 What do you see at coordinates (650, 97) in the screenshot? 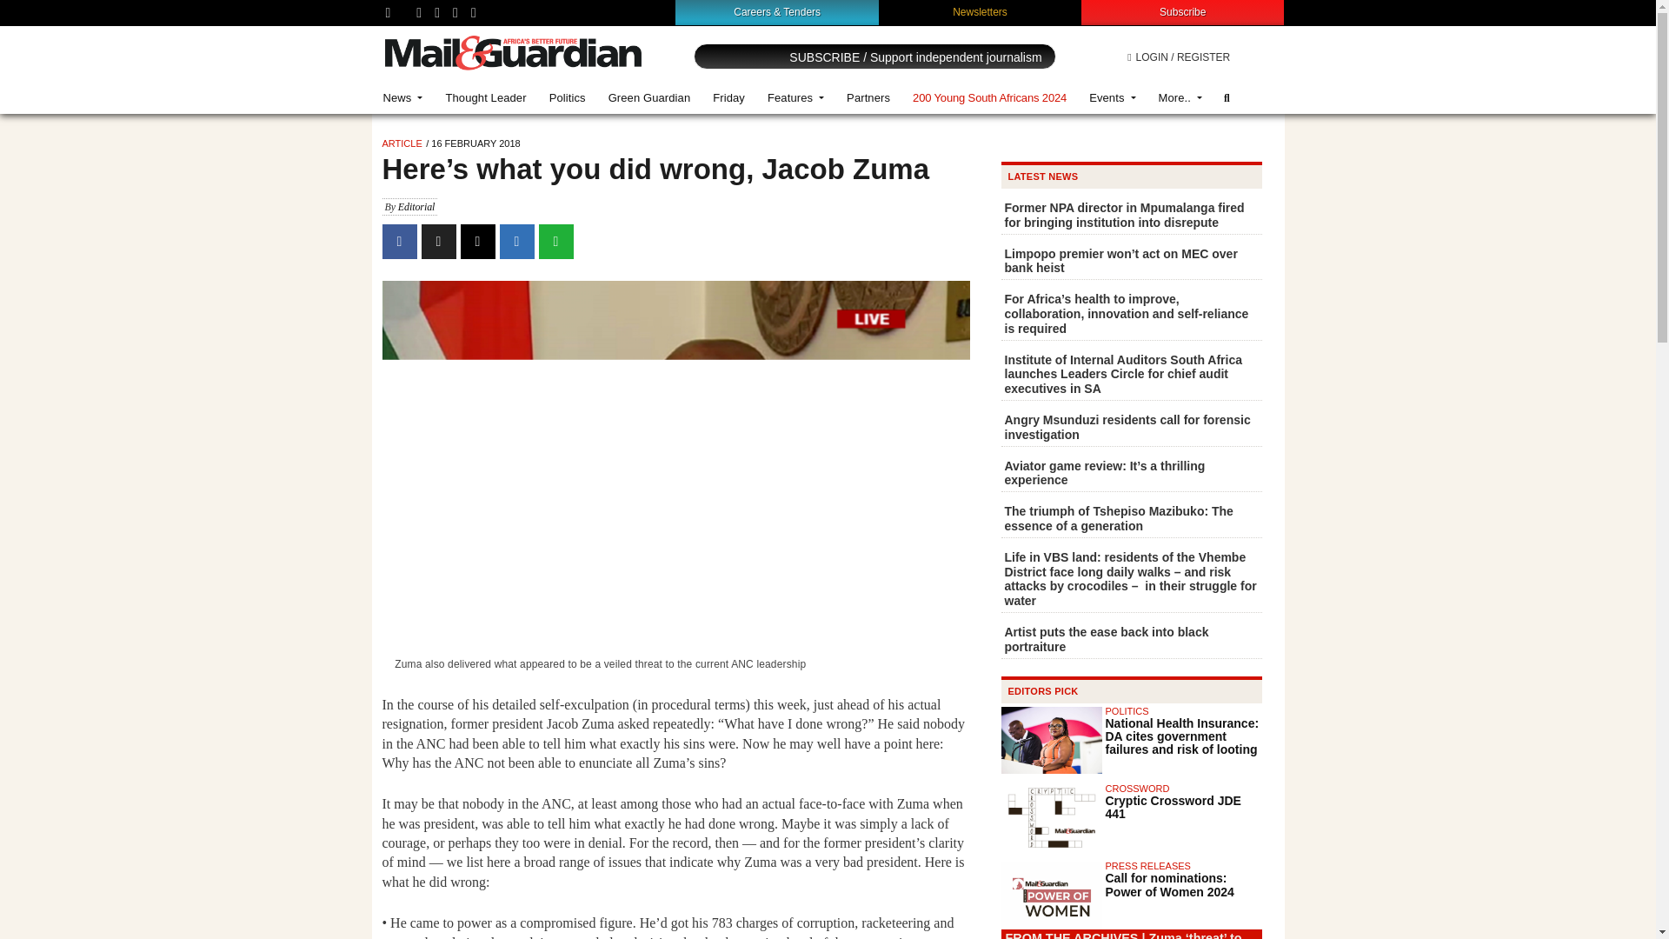
I see `Green Guardian` at bounding box center [650, 97].